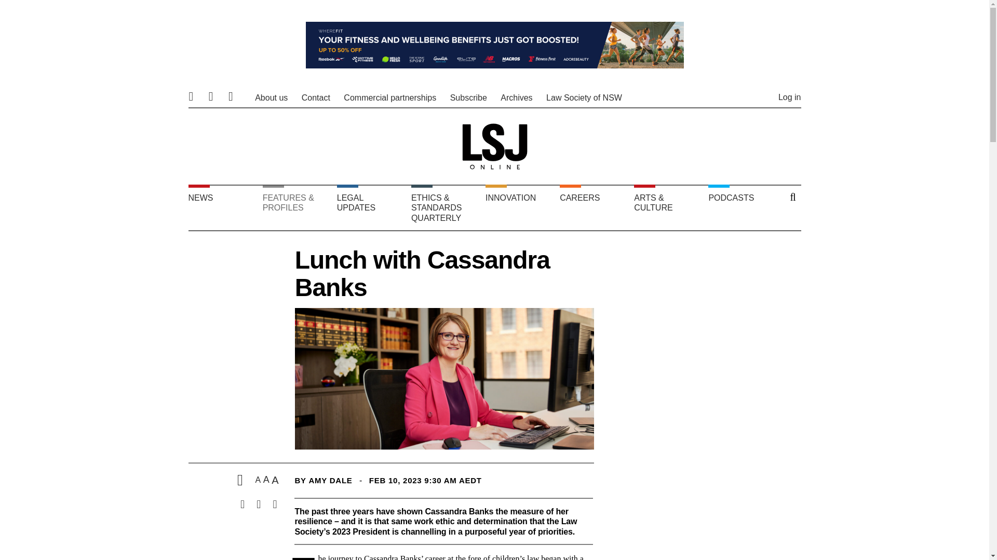  I want to click on CAREERS, so click(594, 207).